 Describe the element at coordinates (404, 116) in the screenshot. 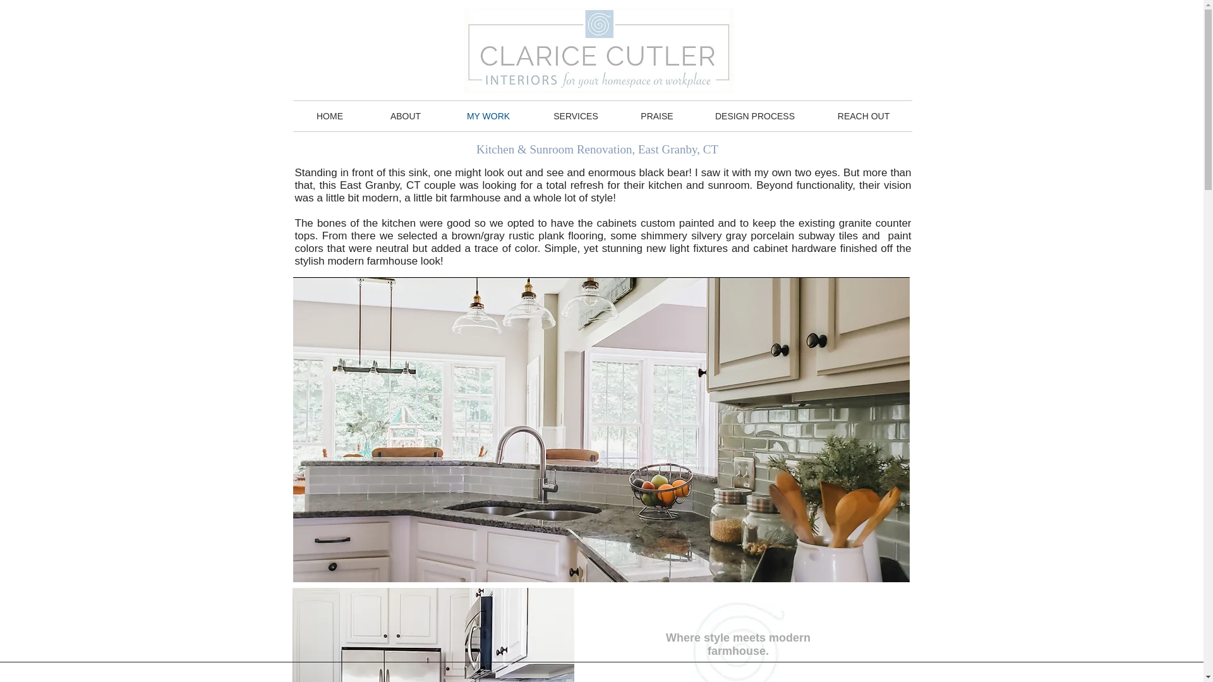

I see `ABOUT` at that location.